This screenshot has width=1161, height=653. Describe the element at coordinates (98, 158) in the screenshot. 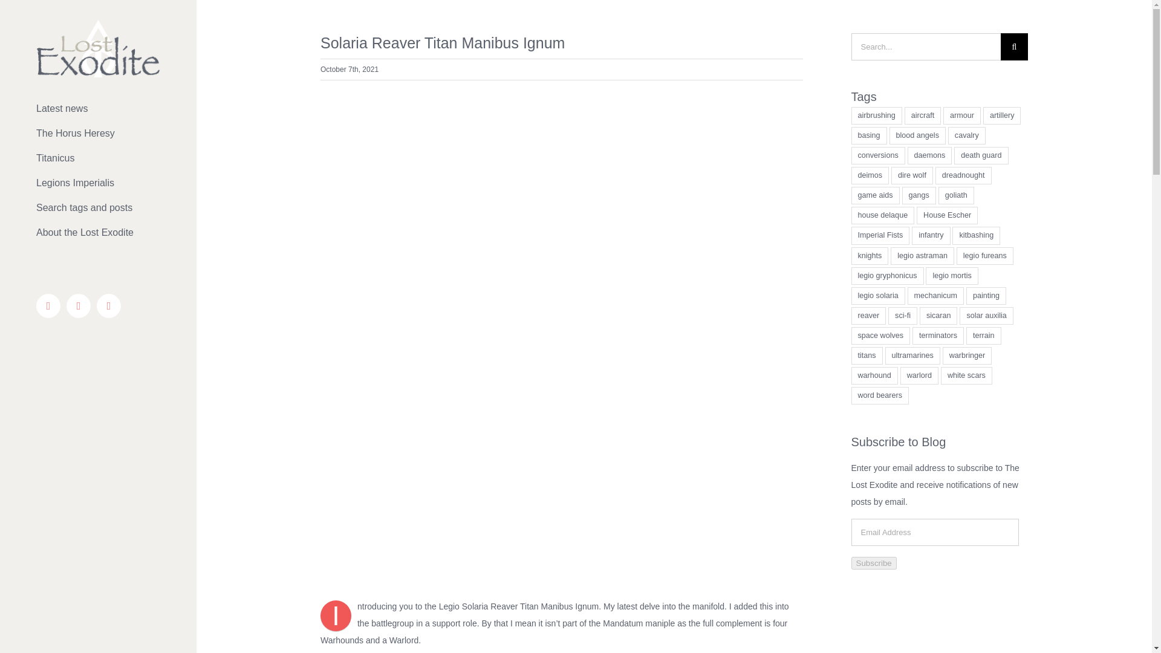

I see `Titanicus` at that location.